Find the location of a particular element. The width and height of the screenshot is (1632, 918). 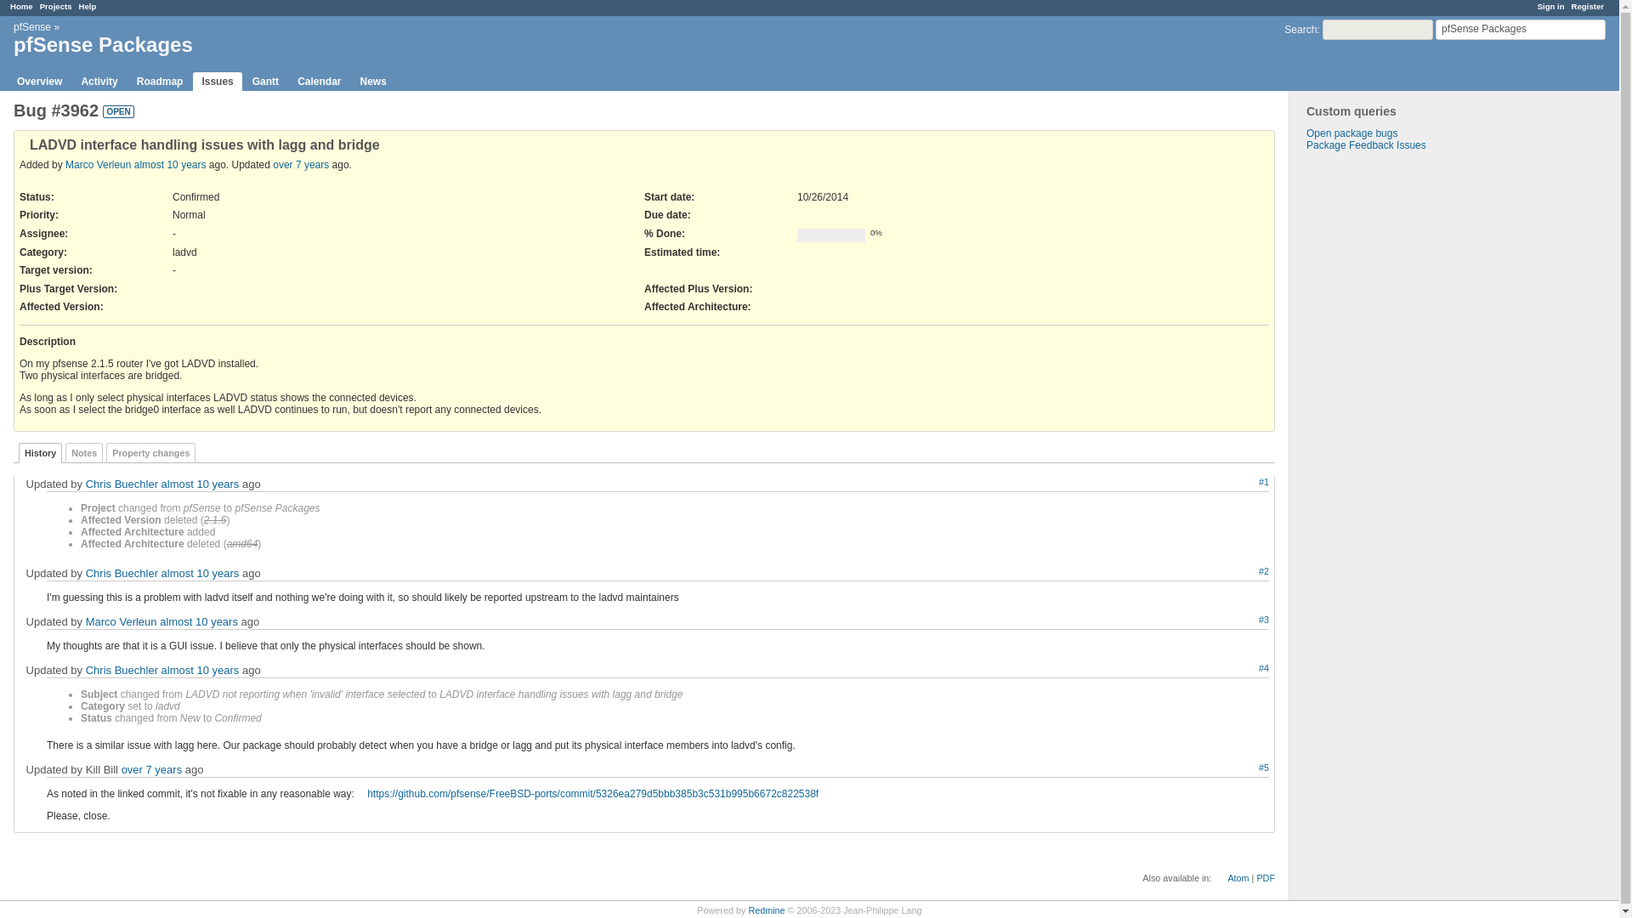

Home is located at coordinates (20, 6).